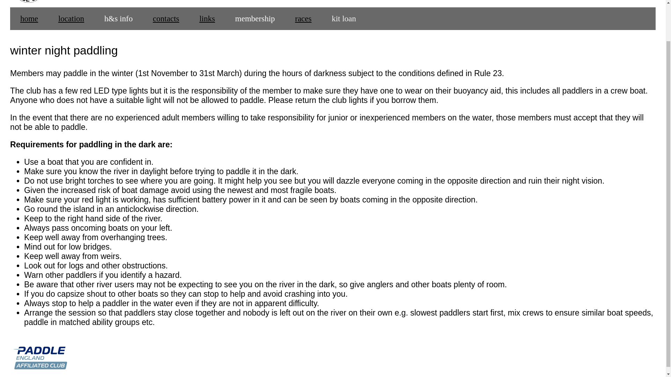  I want to click on links, so click(207, 19).